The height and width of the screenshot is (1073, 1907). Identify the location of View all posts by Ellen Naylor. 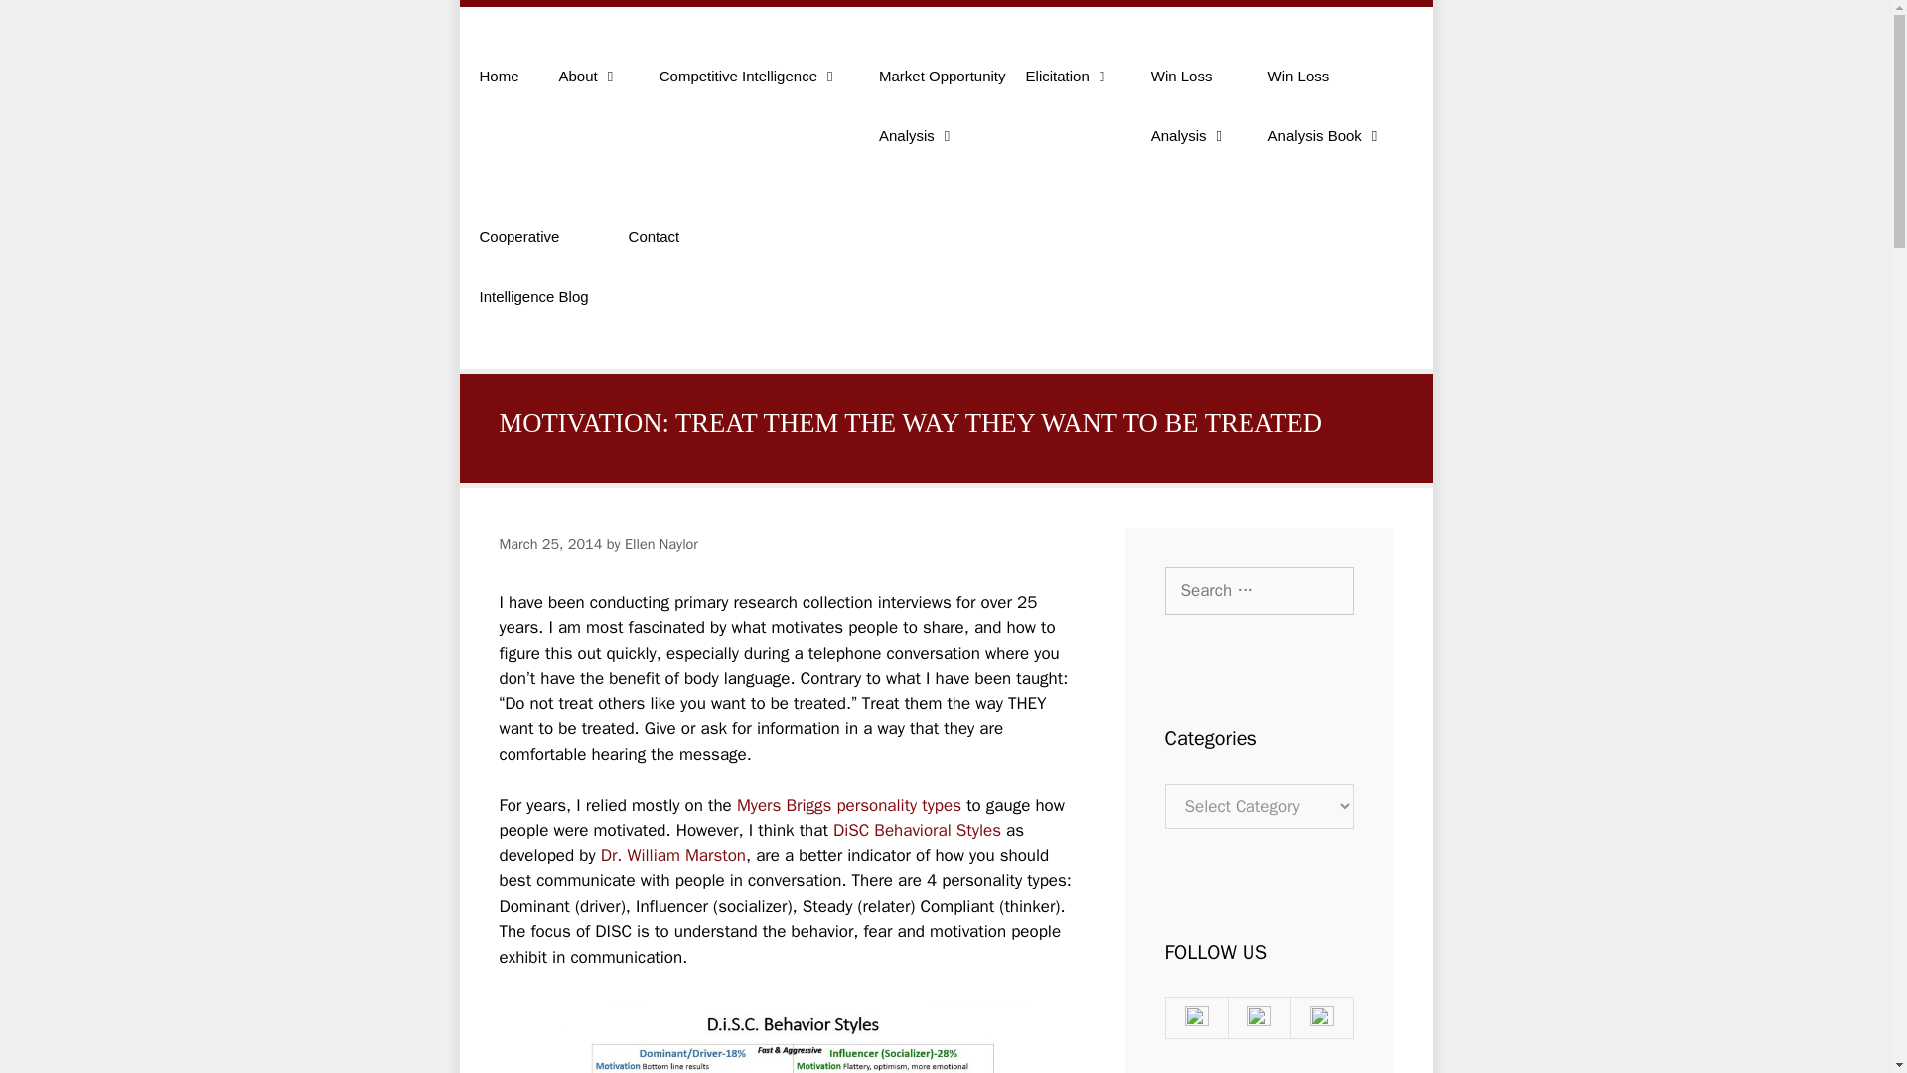
(589, 97).